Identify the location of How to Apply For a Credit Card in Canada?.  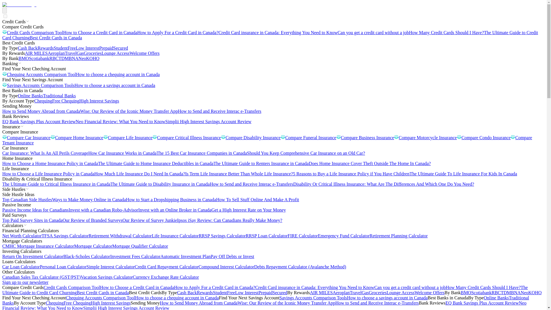
(178, 32).